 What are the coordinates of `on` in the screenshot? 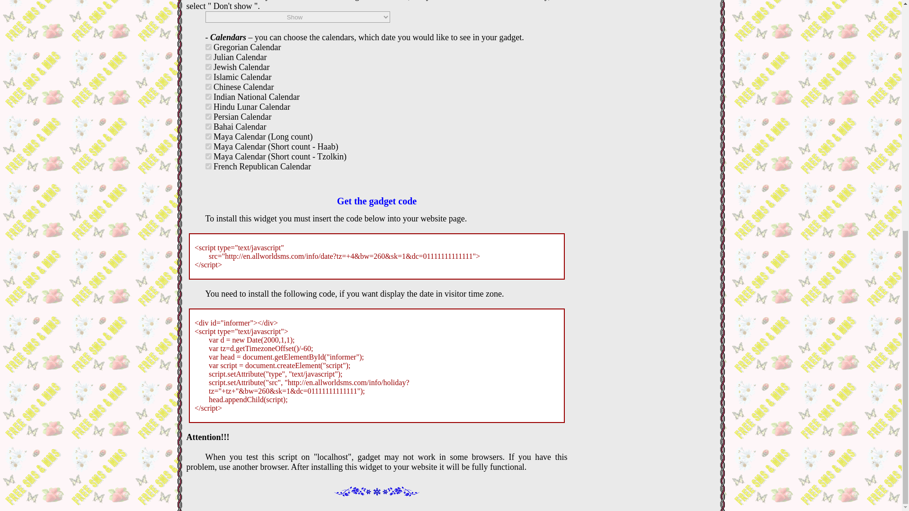 It's located at (208, 166).